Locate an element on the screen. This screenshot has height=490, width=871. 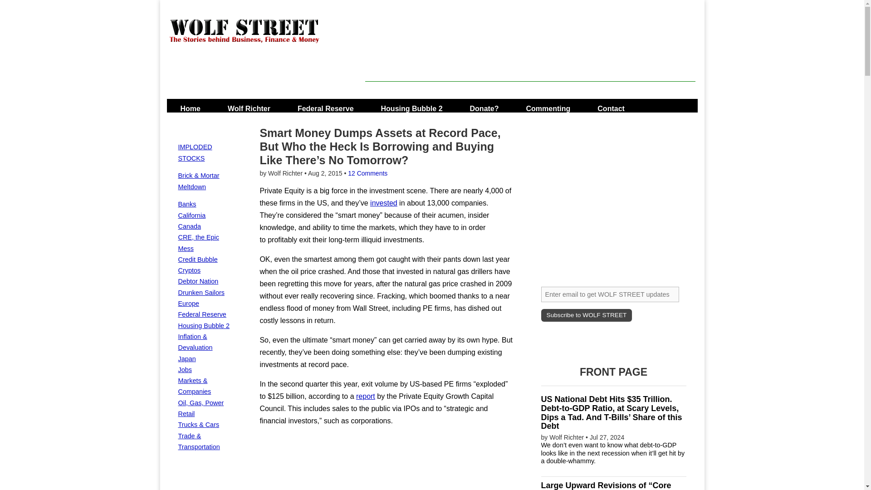
Housing Bubble 2 is located at coordinates (203, 325).